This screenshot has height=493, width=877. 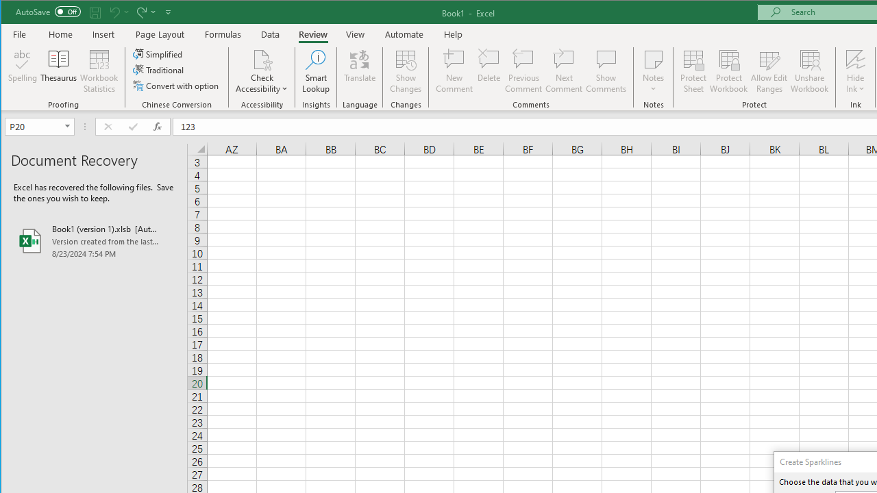 I want to click on Simplified, so click(x=158, y=53).